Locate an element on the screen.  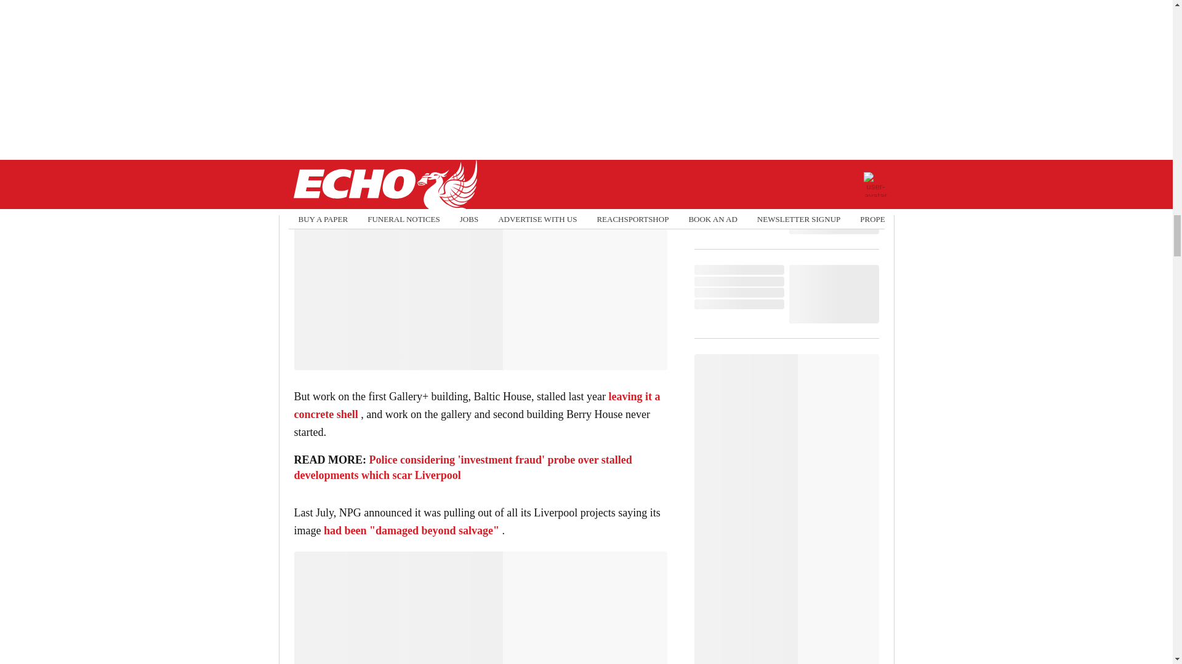
leaving it a concrete shell is located at coordinates (478, 405).